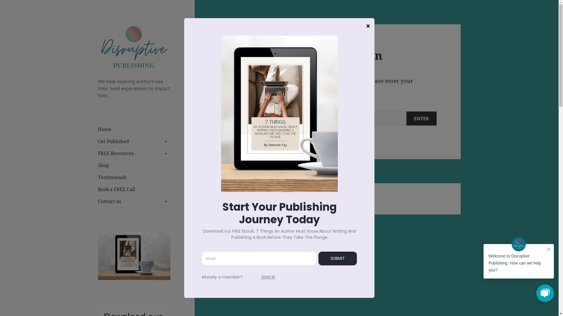 Image resolution: width=563 pixels, height=316 pixels. What do you see at coordinates (166, 201) in the screenshot?
I see `expand child menu` at bounding box center [166, 201].